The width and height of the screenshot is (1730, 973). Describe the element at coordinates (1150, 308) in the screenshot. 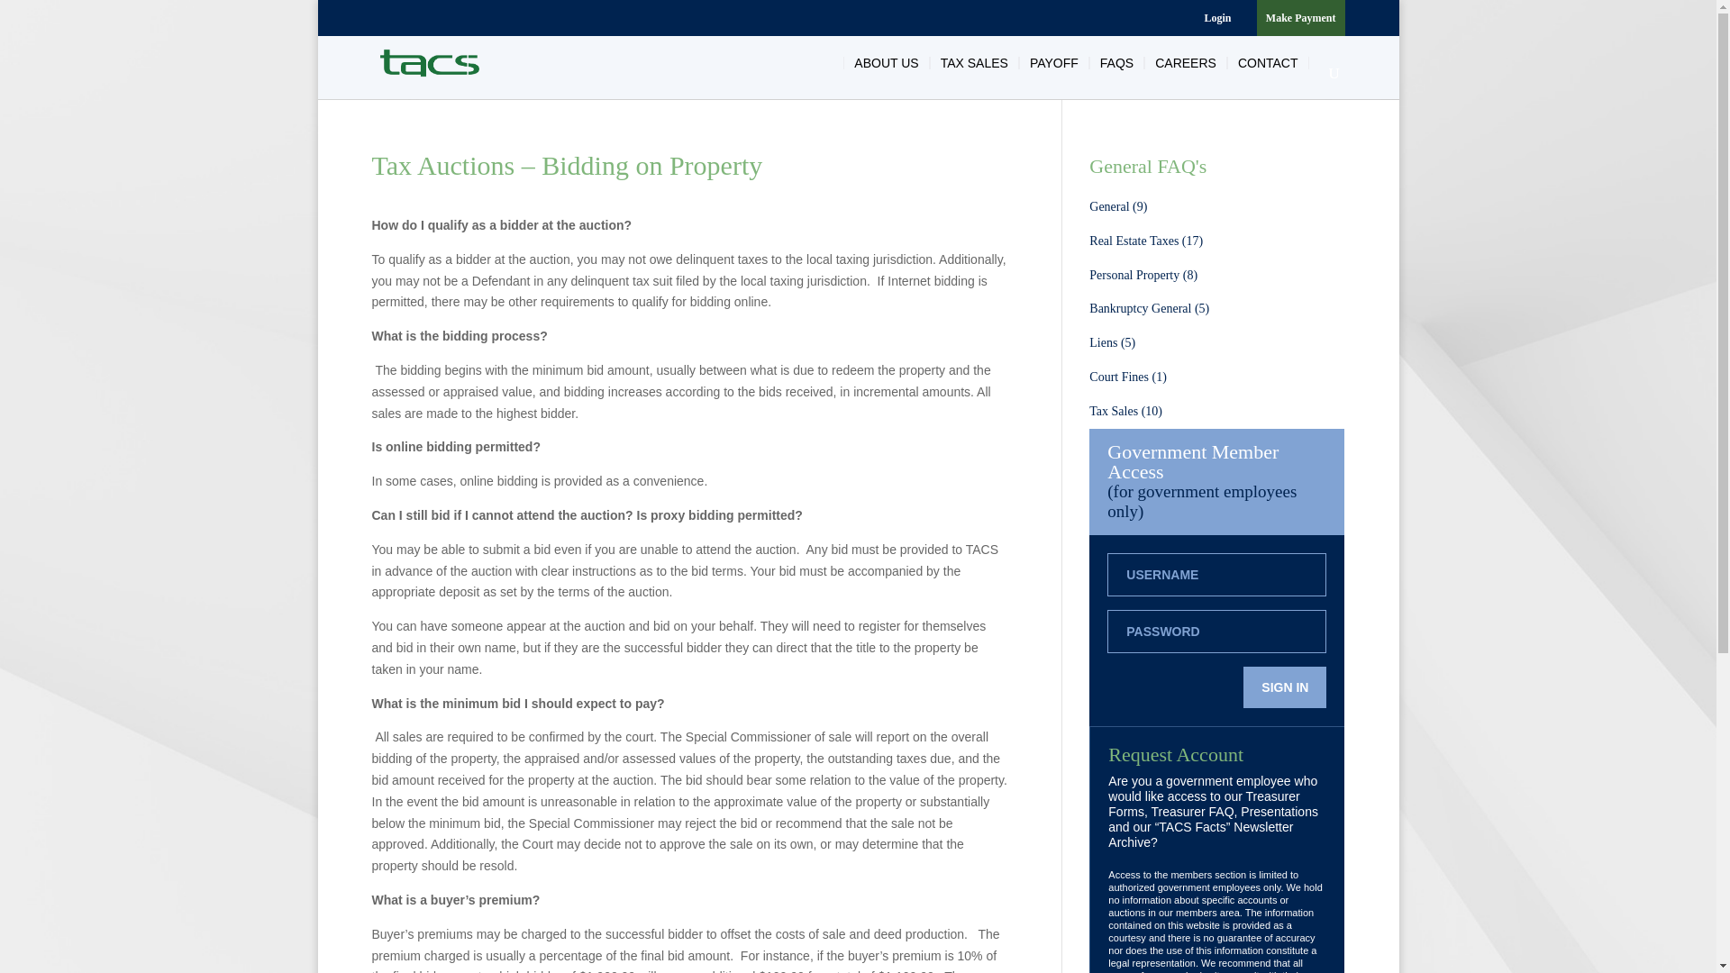

I see `Go to Bankruptcy General` at that location.